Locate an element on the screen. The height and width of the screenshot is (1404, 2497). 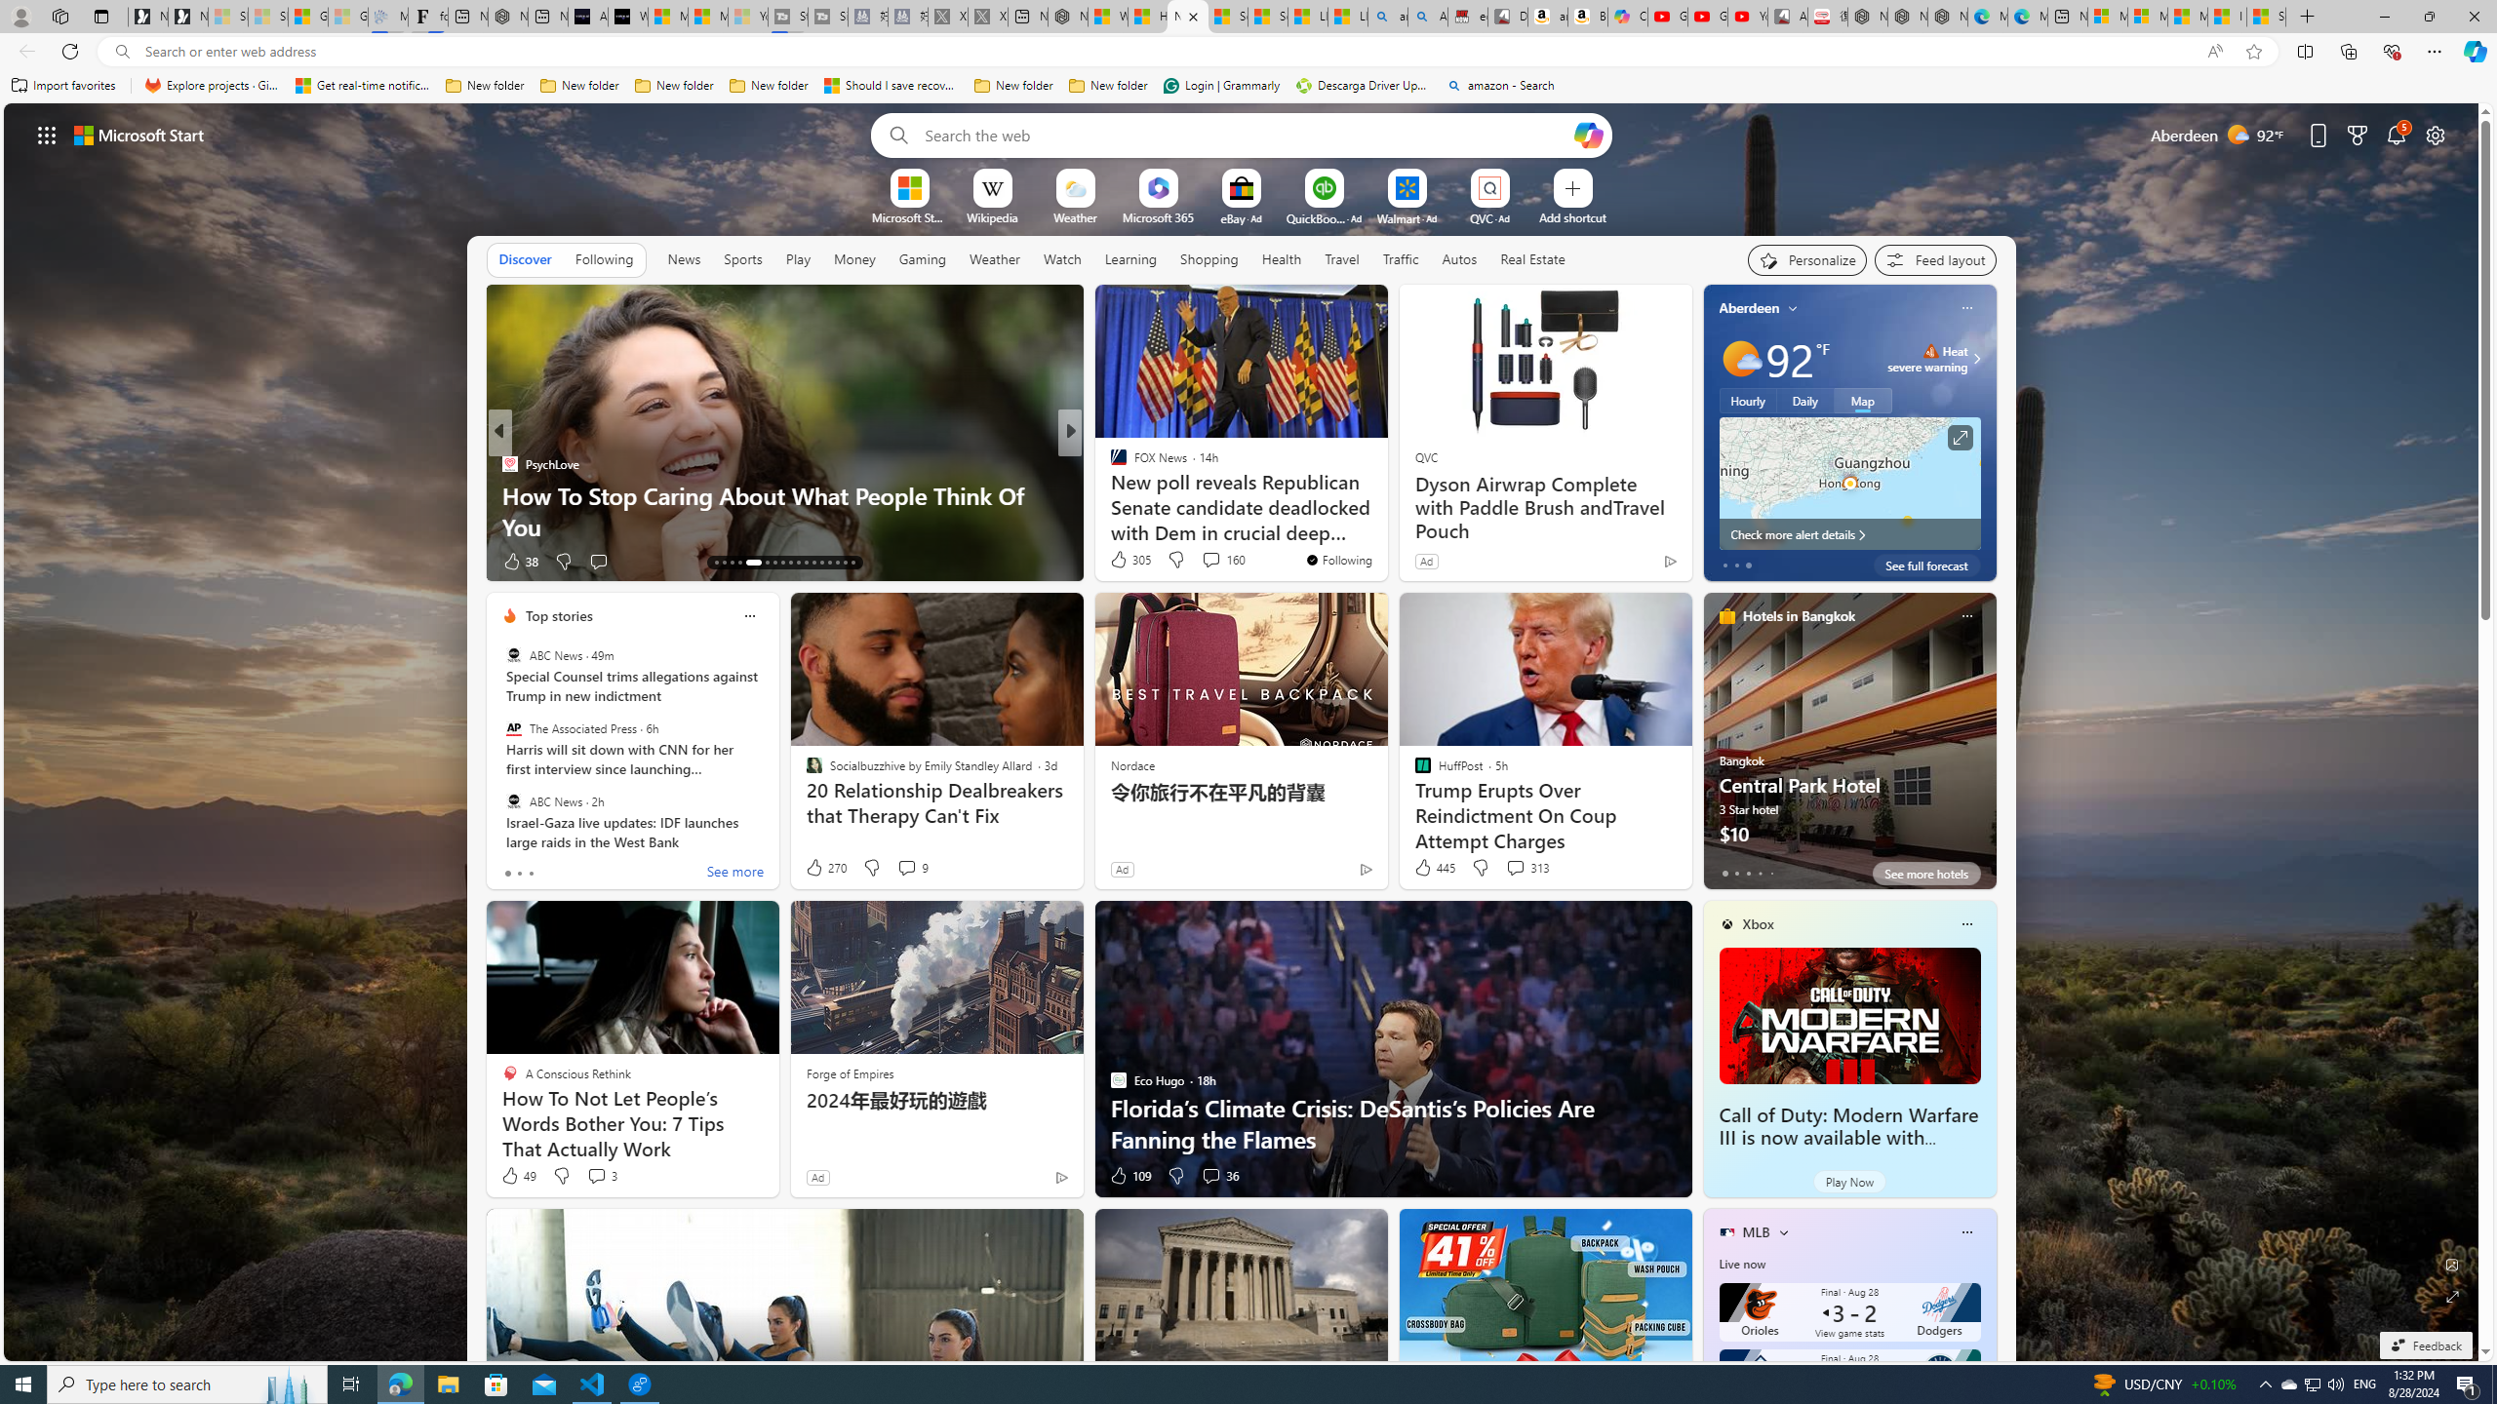
Edit Background is located at coordinates (2453, 1264).